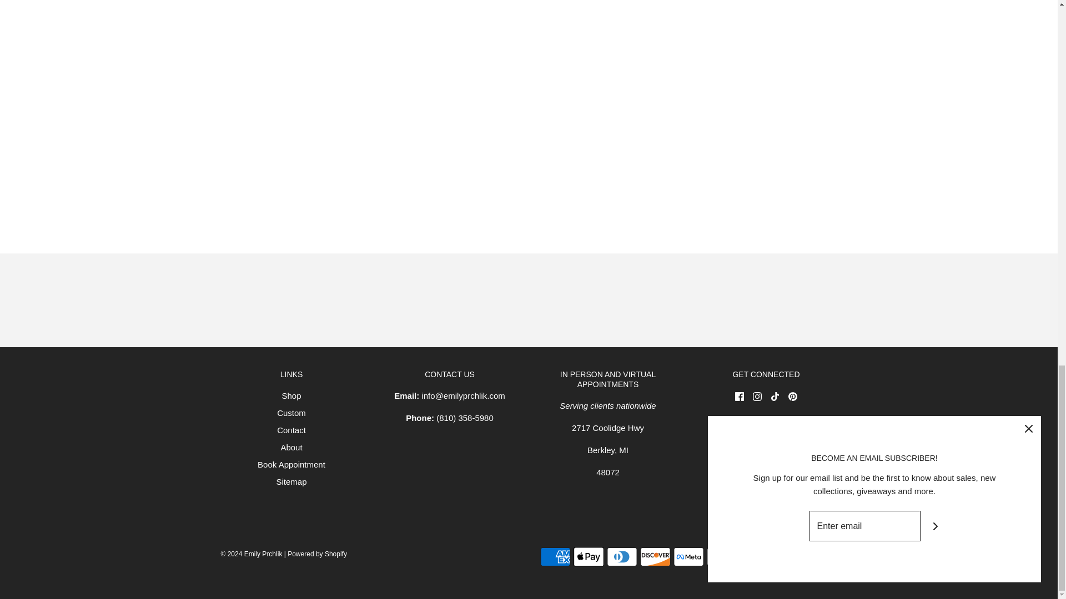  What do you see at coordinates (588, 556) in the screenshot?
I see `Apple Pay` at bounding box center [588, 556].